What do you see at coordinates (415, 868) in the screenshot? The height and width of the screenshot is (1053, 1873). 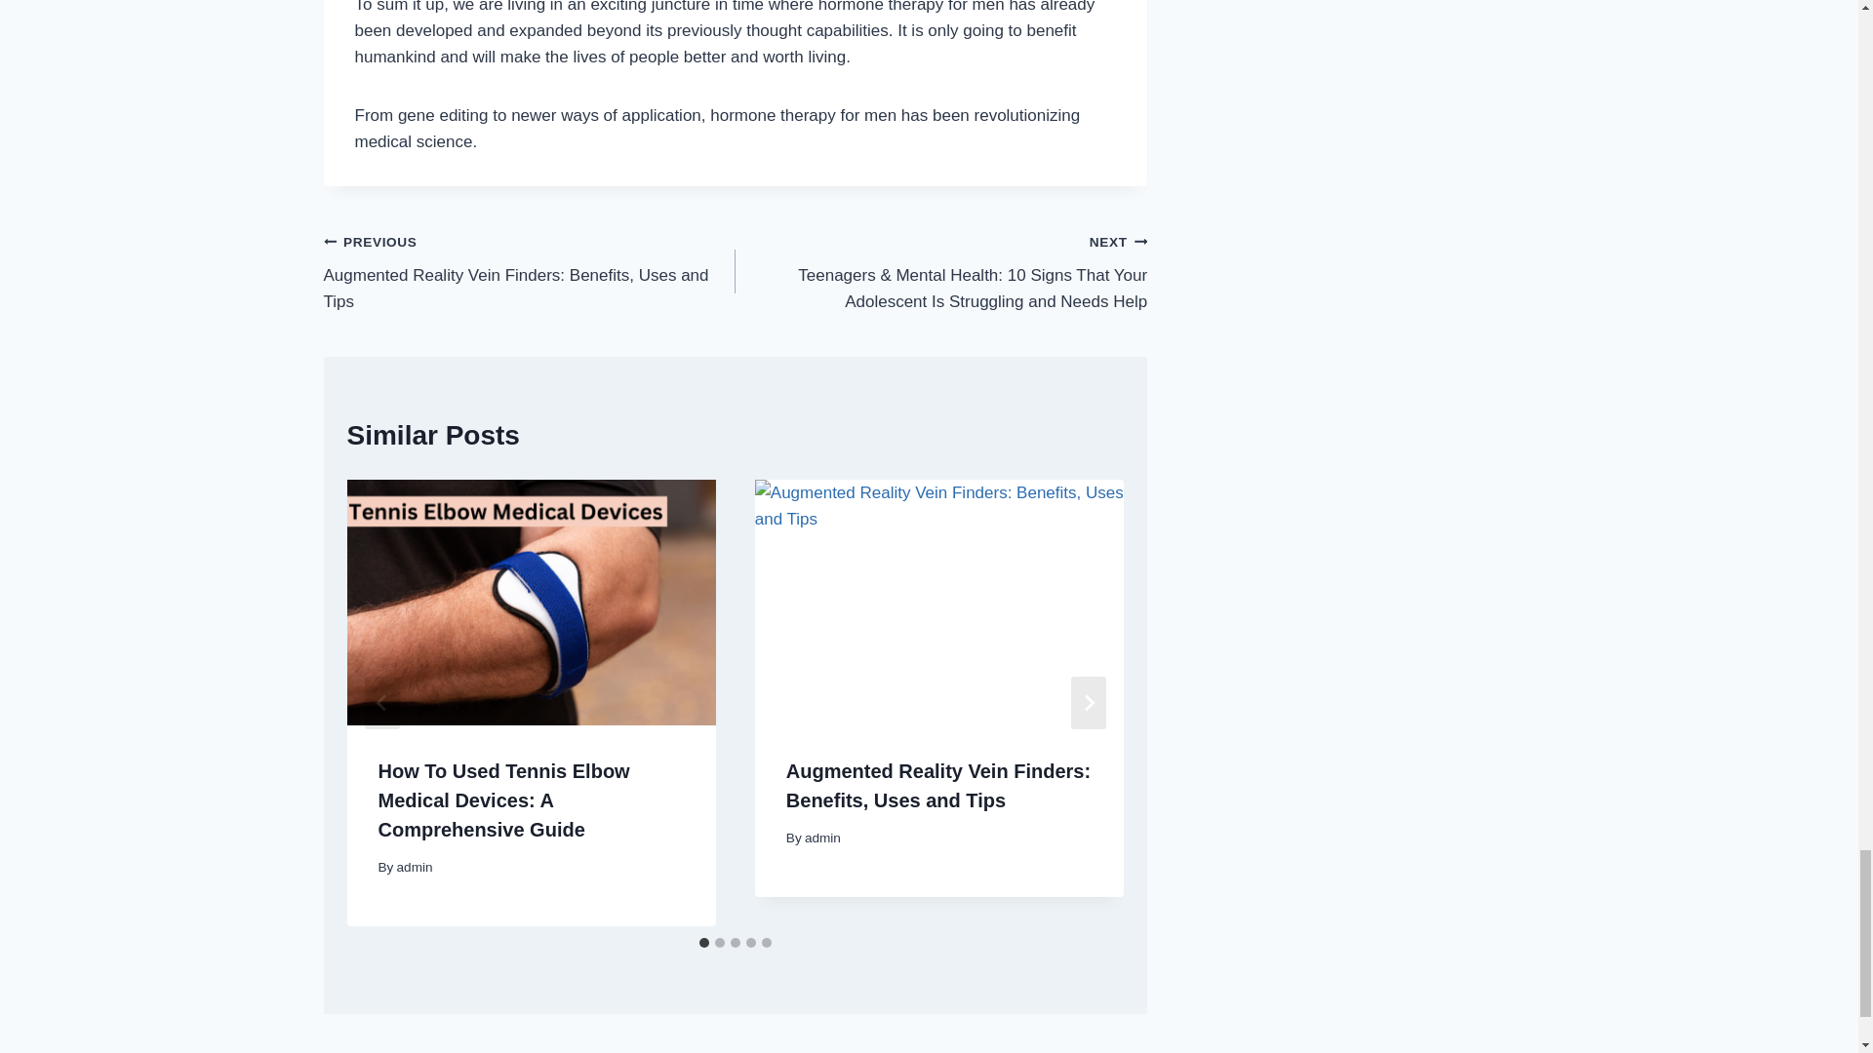 I see `admin` at bounding box center [415, 868].